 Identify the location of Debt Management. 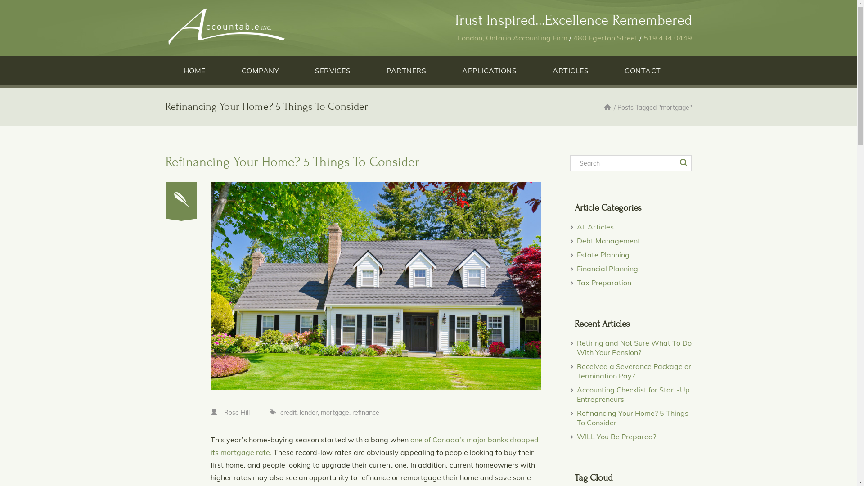
(608, 241).